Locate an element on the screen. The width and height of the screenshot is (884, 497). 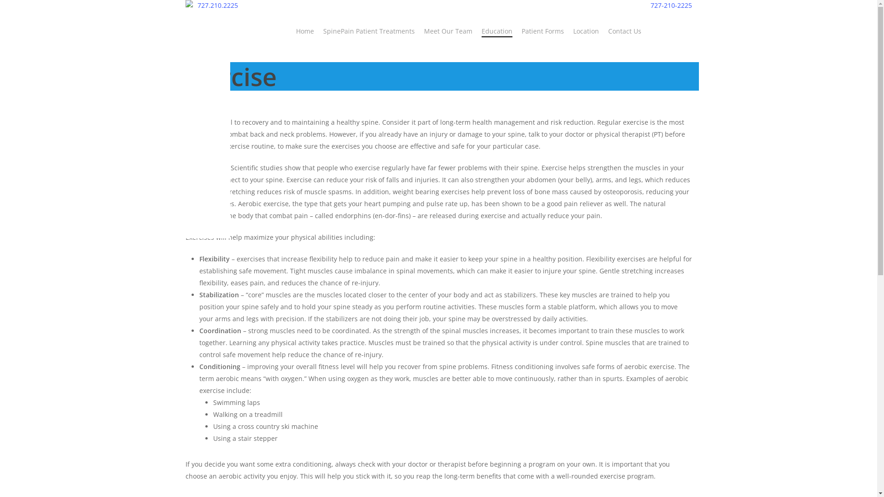
Home is located at coordinates (305, 31).